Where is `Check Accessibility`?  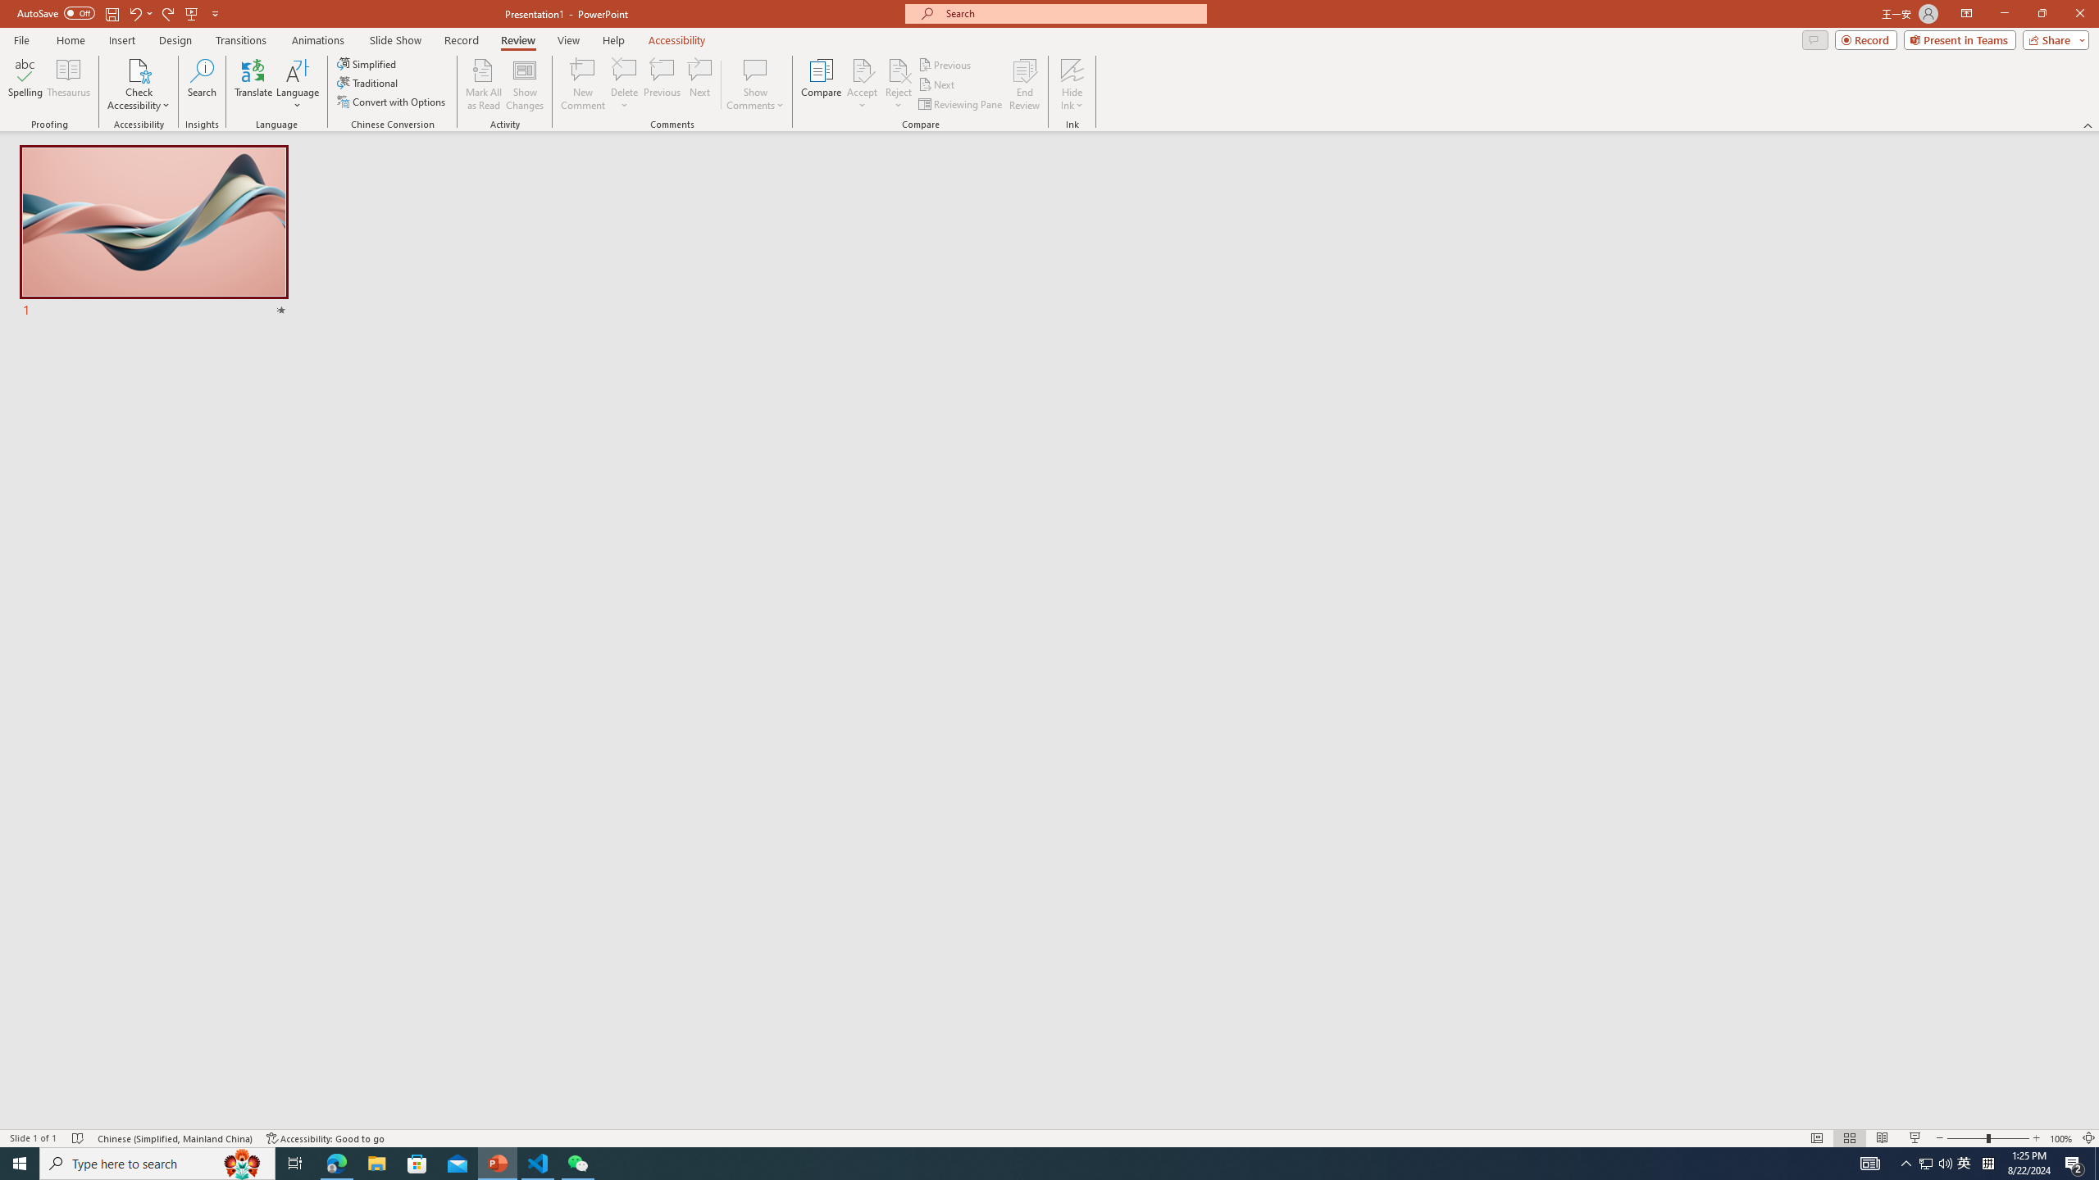 Check Accessibility is located at coordinates (138, 70).